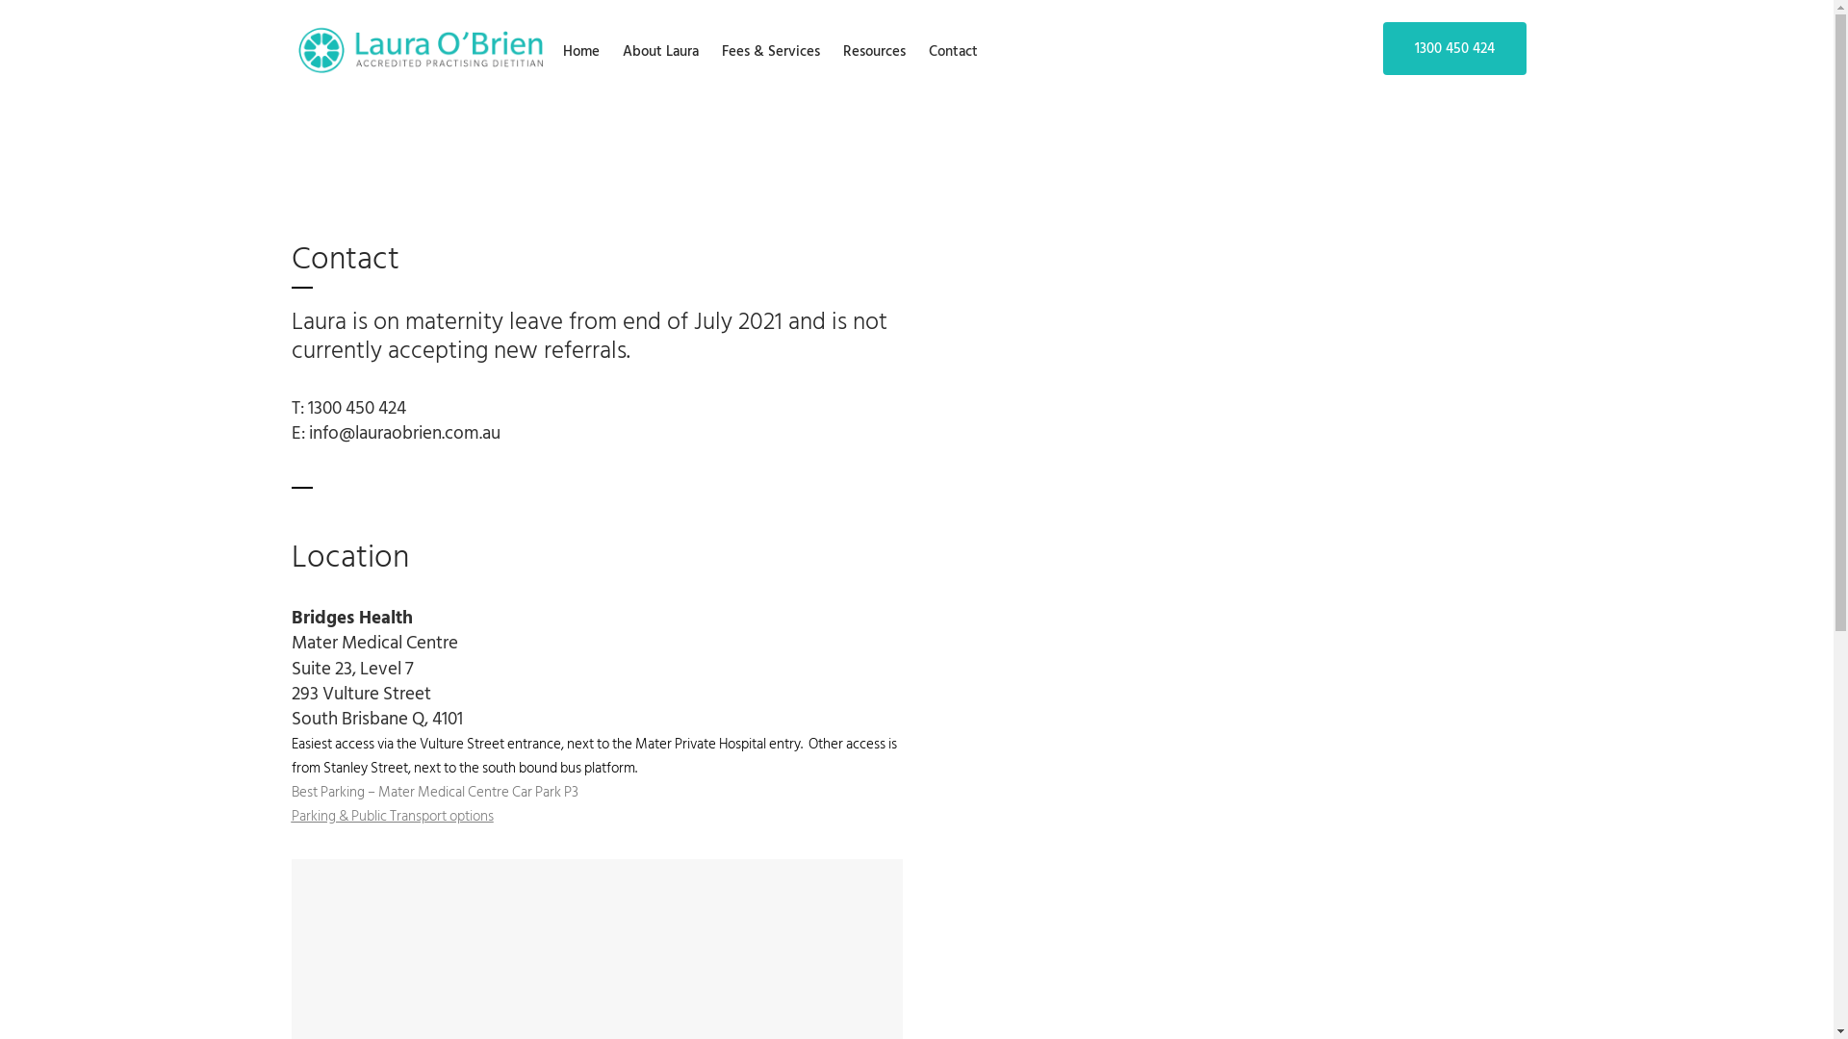  Describe the element at coordinates (771, 52) in the screenshot. I see `Fees & Services` at that location.